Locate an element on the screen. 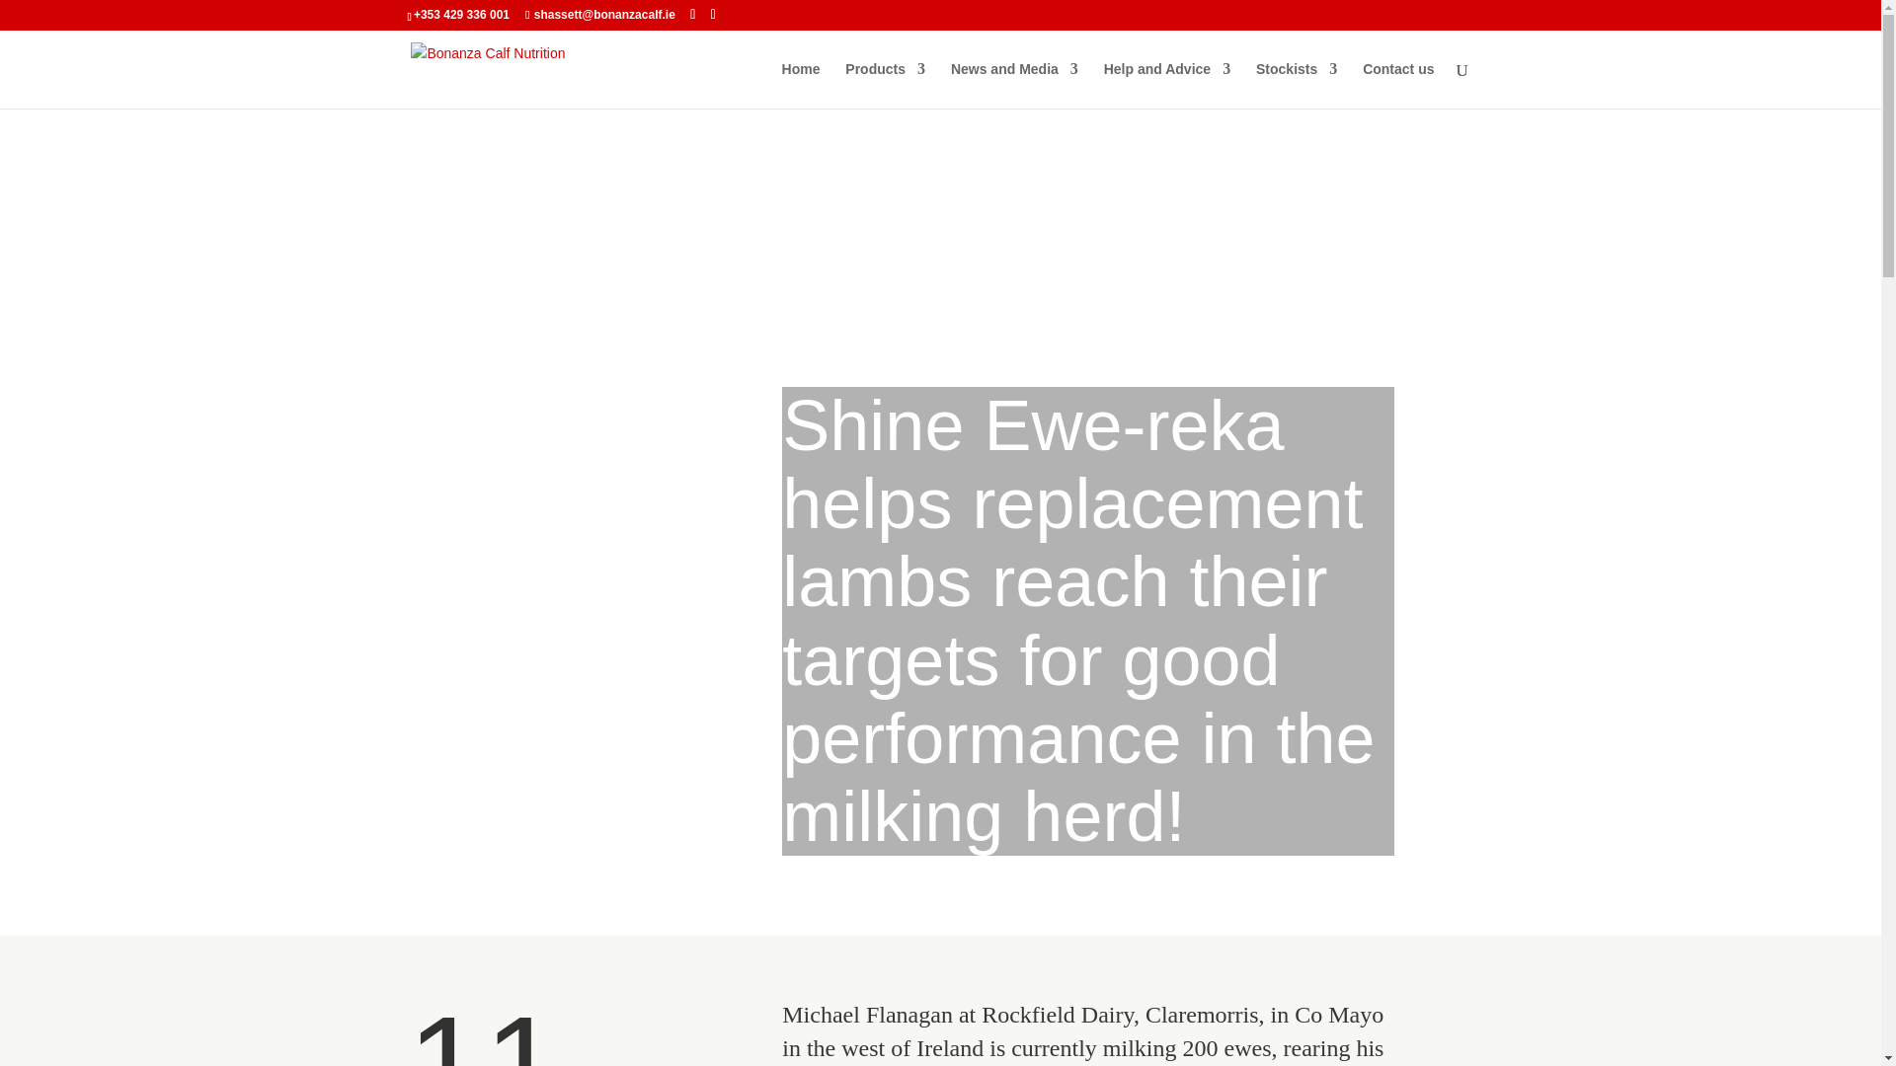 The image size is (1896, 1066). Stockists is located at coordinates (1296, 85).